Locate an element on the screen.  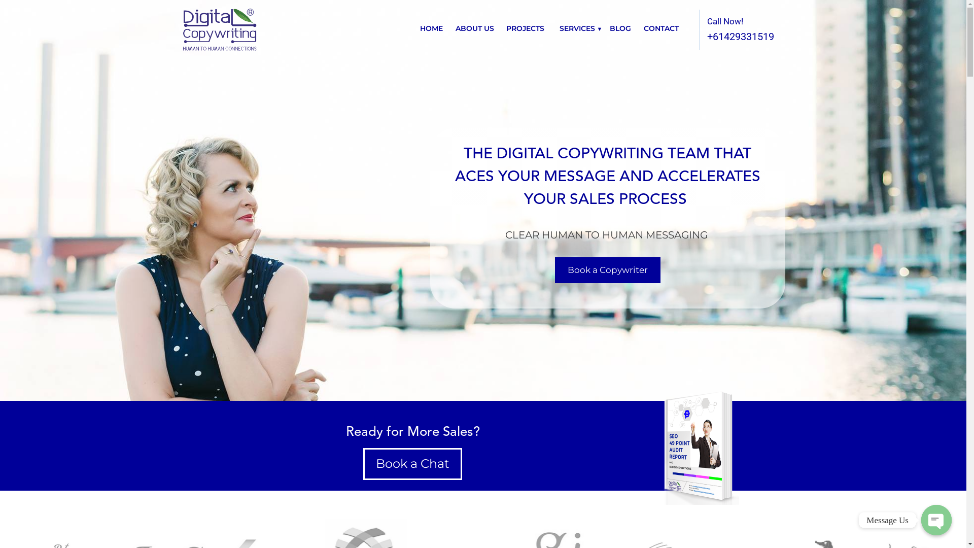
PROJECTS is located at coordinates (526, 28).